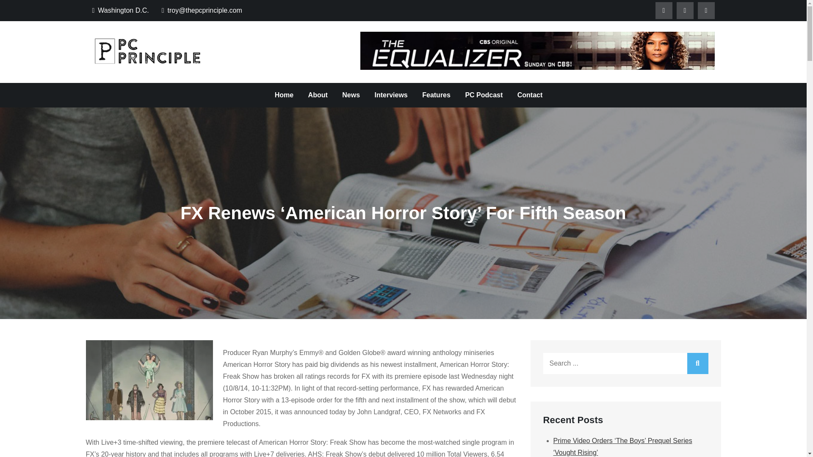 This screenshot has width=813, height=457. What do you see at coordinates (351, 95) in the screenshot?
I see `News` at bounding box center [351, 95].